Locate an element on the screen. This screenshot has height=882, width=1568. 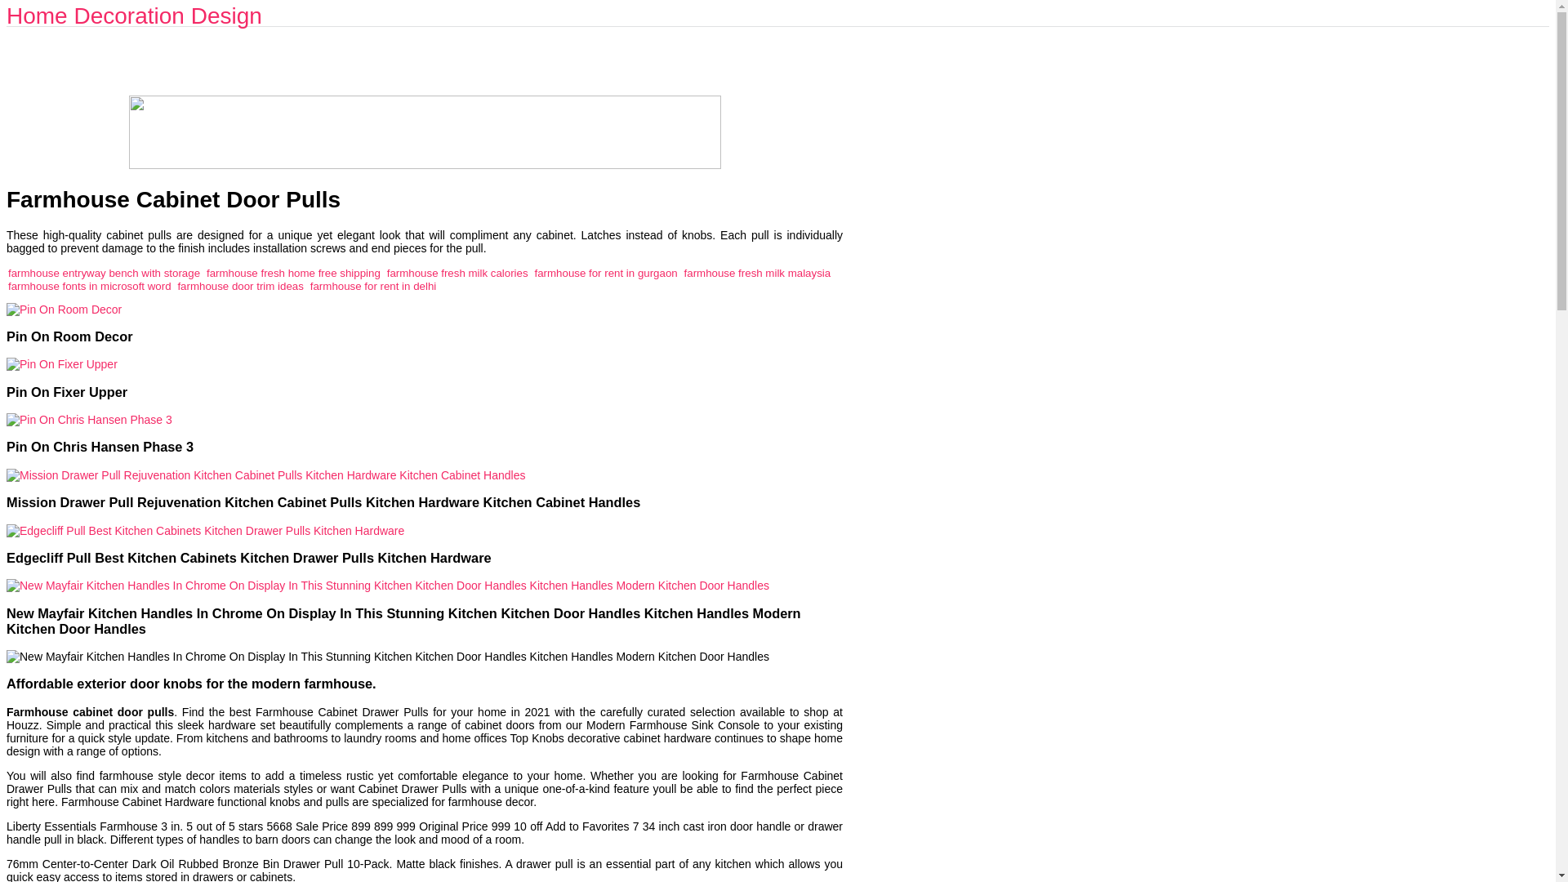
farmhouse fresh milk calories is located at coordinates (457, 273).